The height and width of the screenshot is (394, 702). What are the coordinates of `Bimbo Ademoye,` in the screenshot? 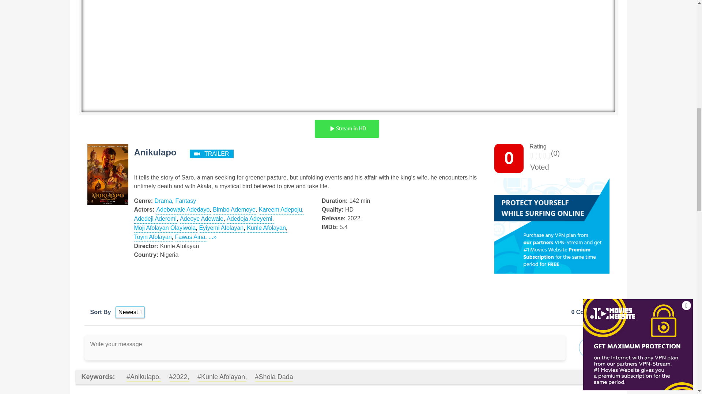 It's located at (235, 209).